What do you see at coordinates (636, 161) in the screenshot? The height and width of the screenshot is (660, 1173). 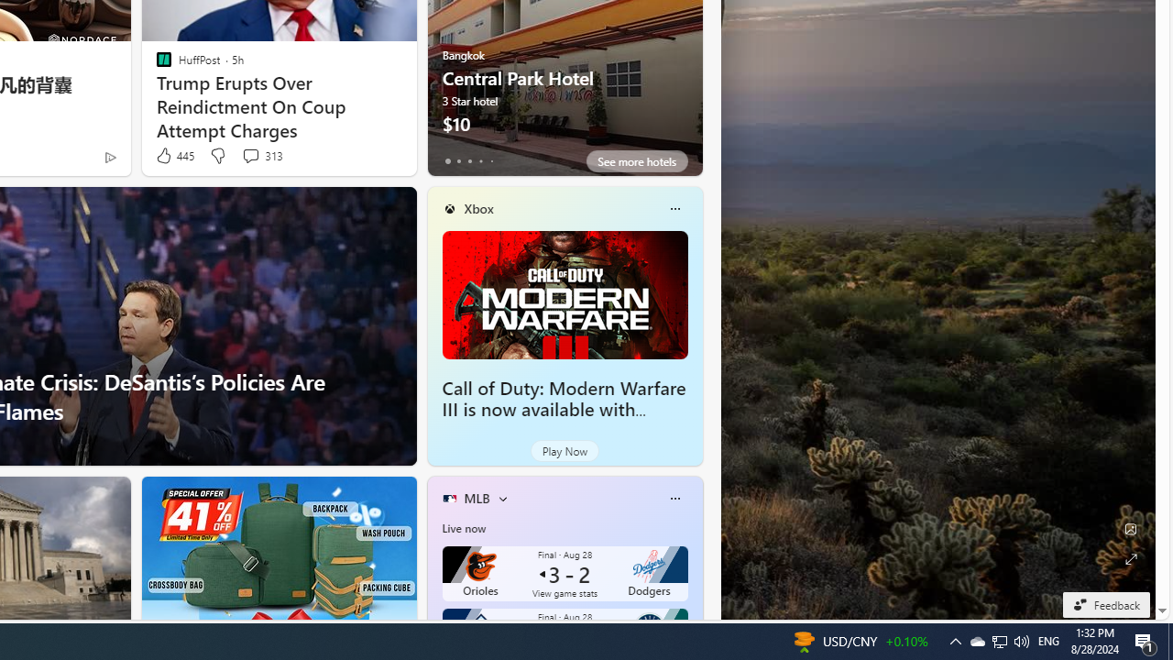 I see `See more hotels` at bounding box center [636, 161].